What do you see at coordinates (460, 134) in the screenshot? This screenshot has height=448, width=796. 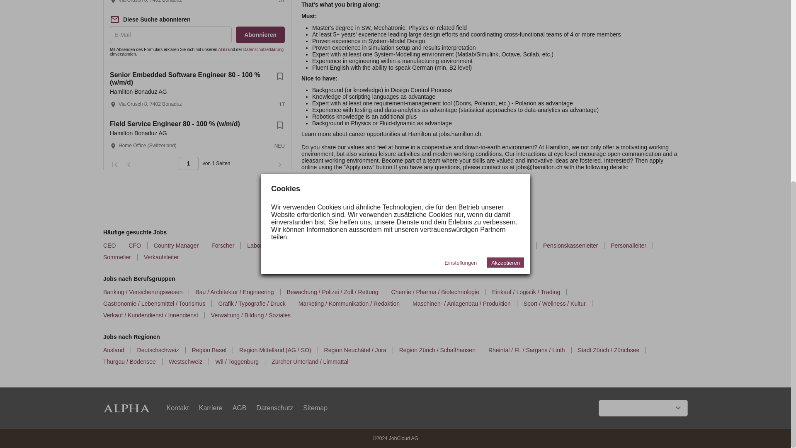 I see `jobs.hamilton.ch` at bounding box center [460, 134].